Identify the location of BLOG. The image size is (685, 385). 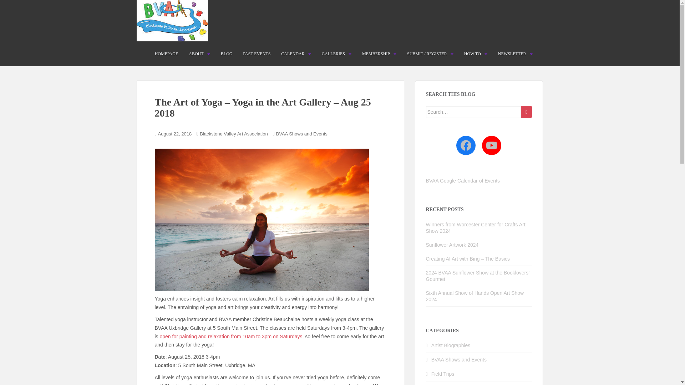
(227, 53).